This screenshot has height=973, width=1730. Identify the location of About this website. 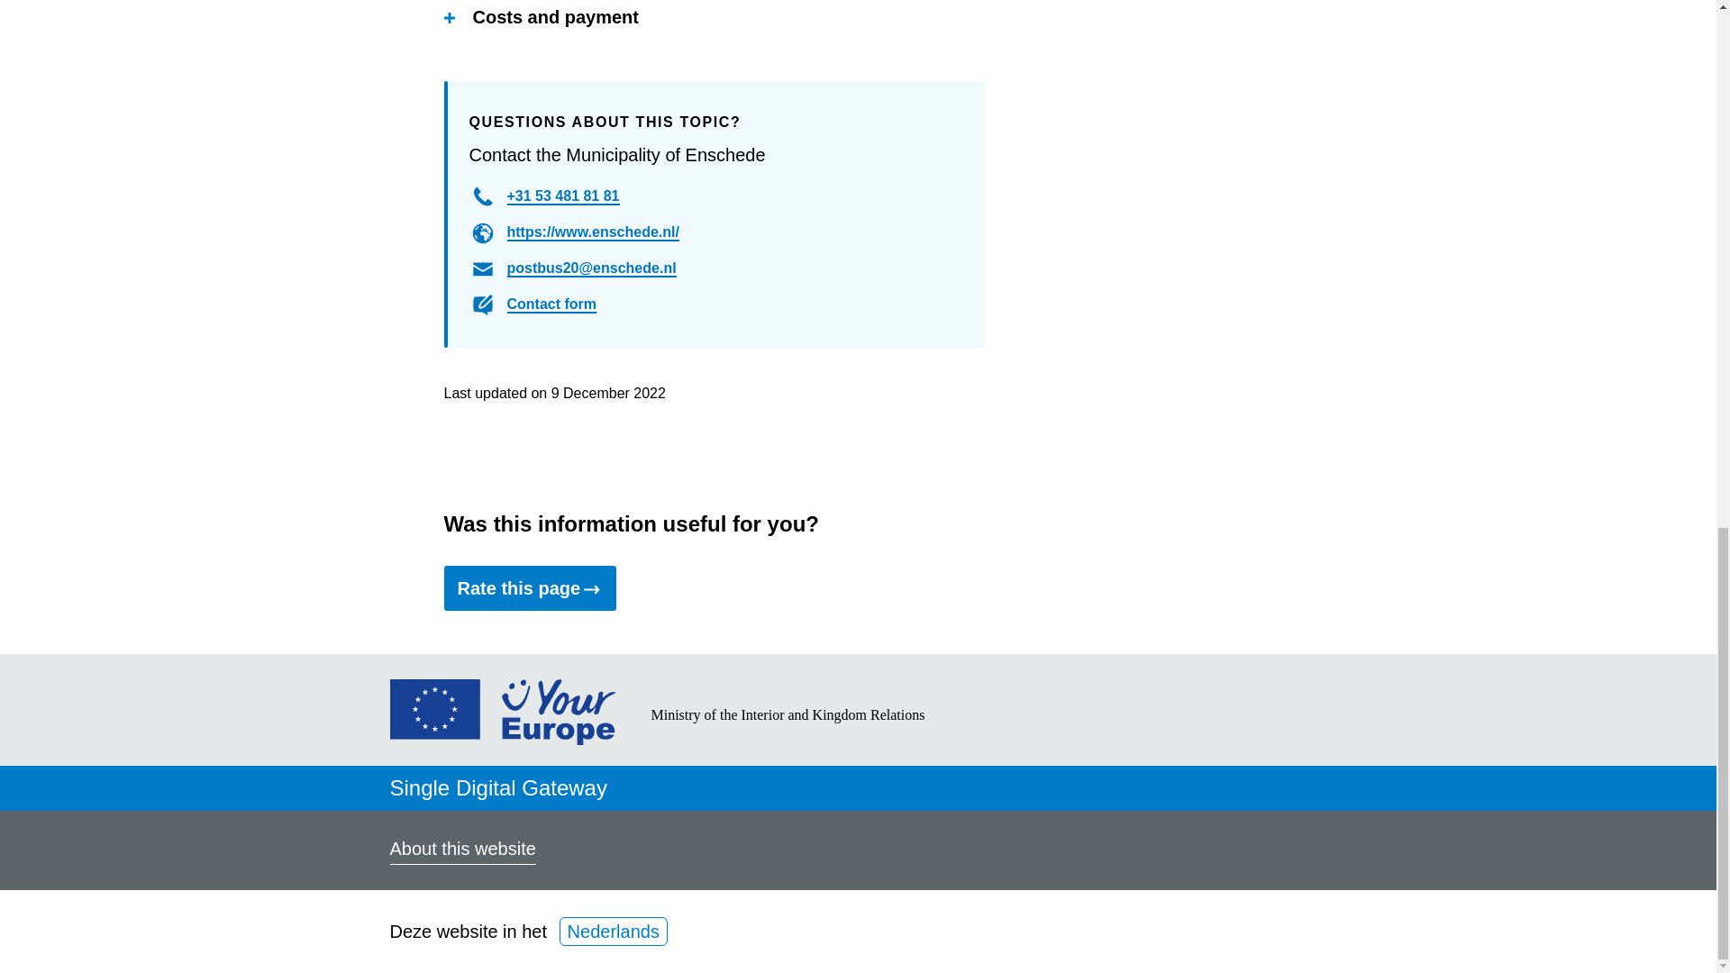
(461, 850).